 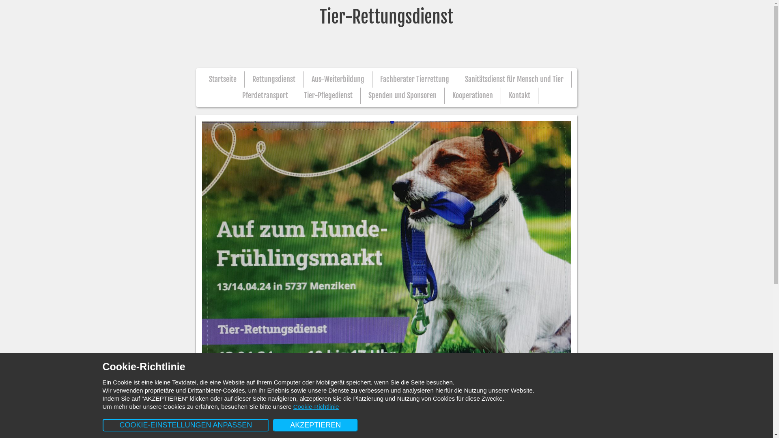 What do you see at coordinates (316, 406) in the screenshot?
I see `Cookie-Richtlinie` at bounding box center [316, 406].